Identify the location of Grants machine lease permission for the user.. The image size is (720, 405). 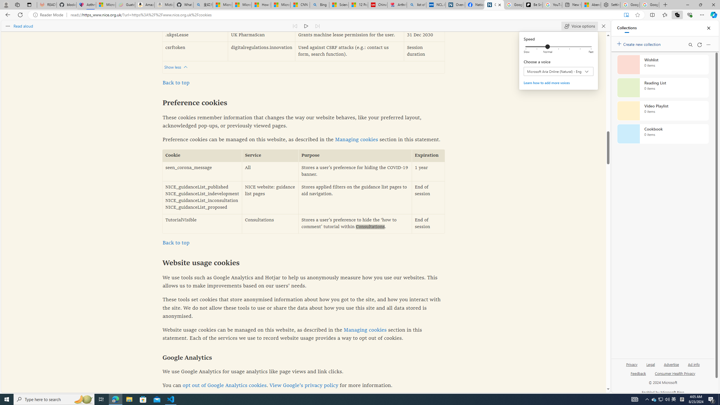
(349, 35).